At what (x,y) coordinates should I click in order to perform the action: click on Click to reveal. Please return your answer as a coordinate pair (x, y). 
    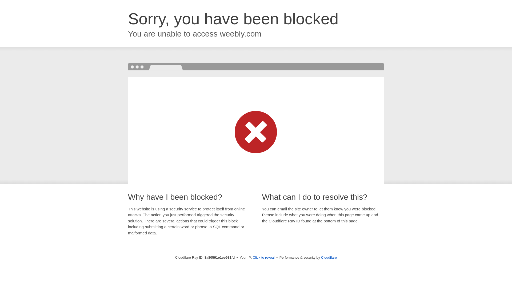
    Looking at the image, I should click on (263, 258).